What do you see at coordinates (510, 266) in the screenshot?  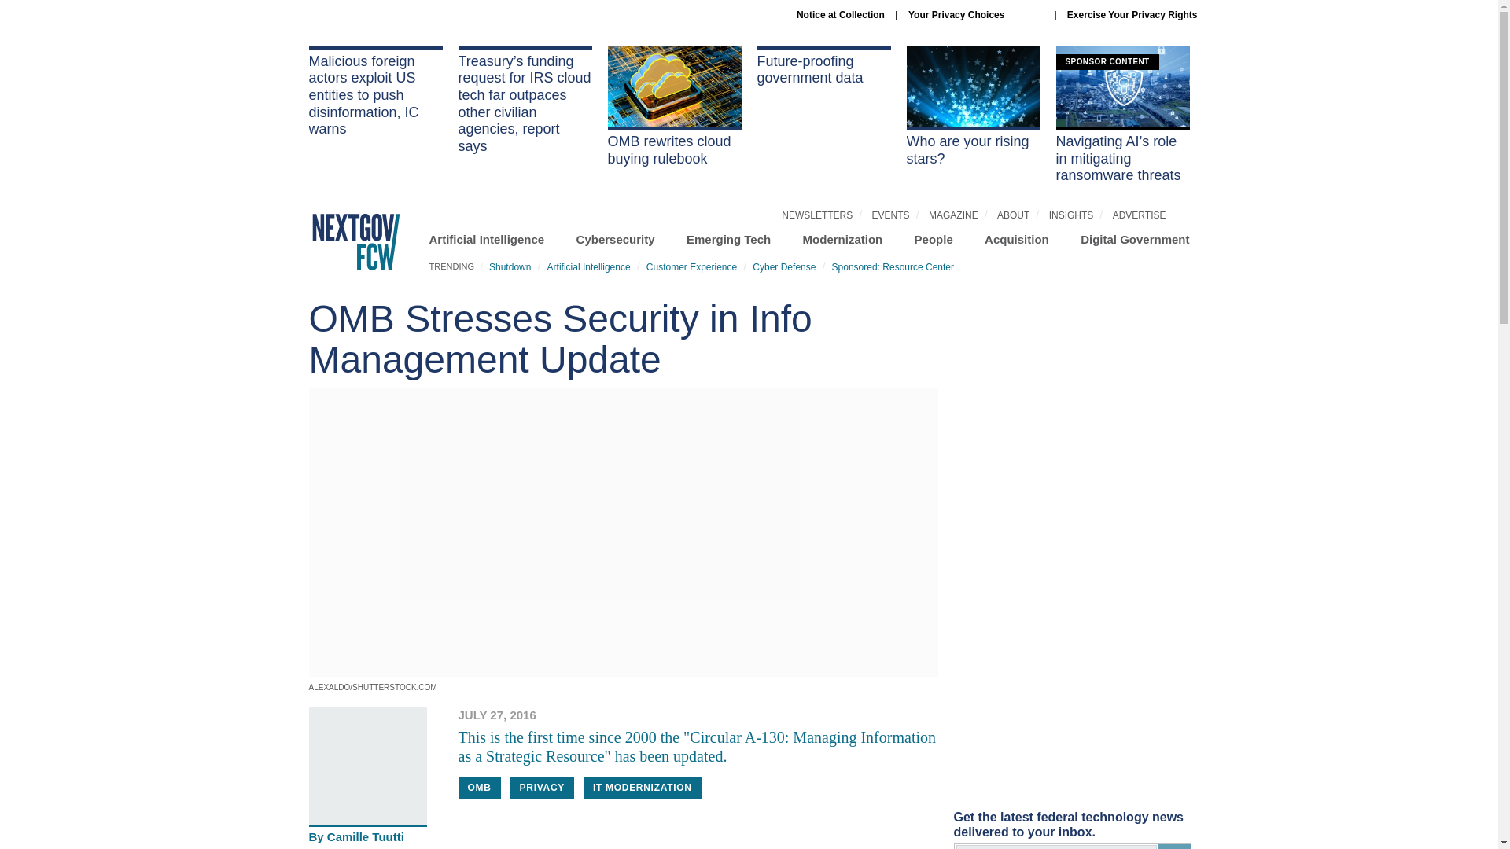 I see `Shutdown` at bounding box center [510, 266].